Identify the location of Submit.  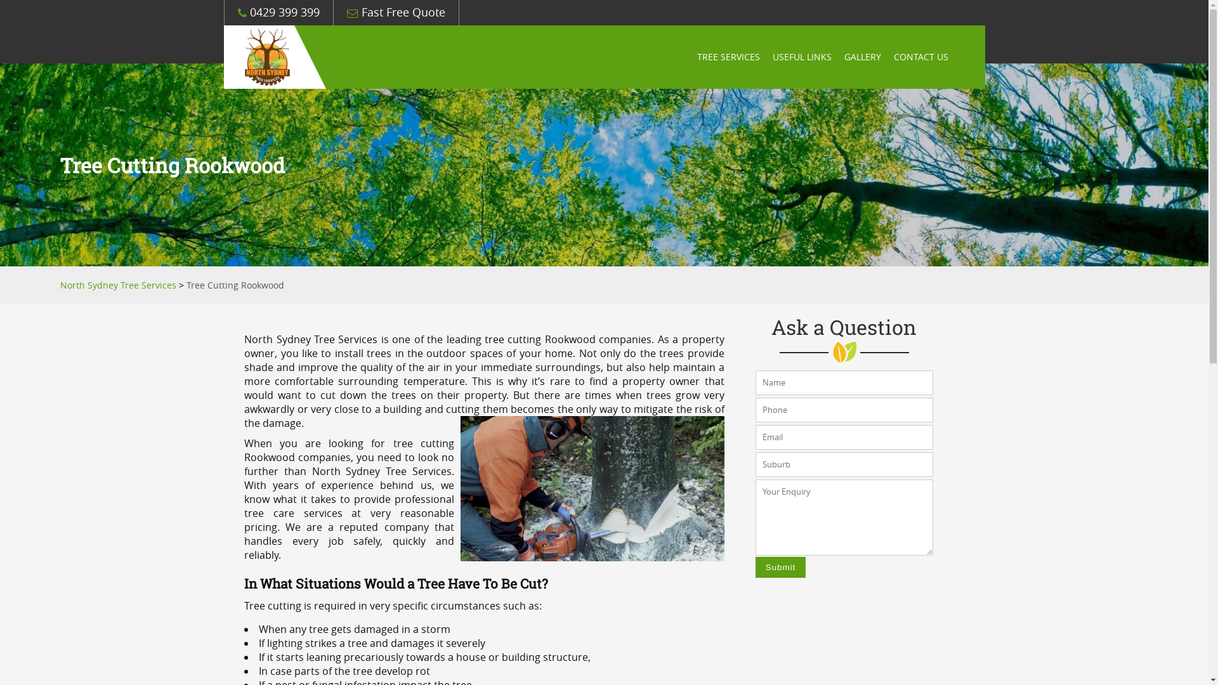
(780, 567).